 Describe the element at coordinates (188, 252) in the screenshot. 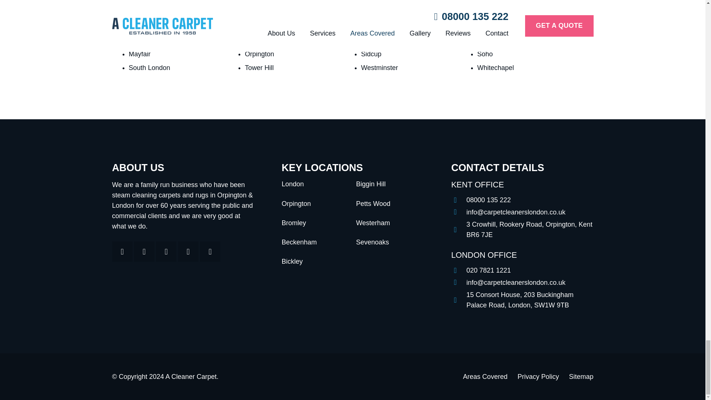

I see `LinkedIn` at that location.